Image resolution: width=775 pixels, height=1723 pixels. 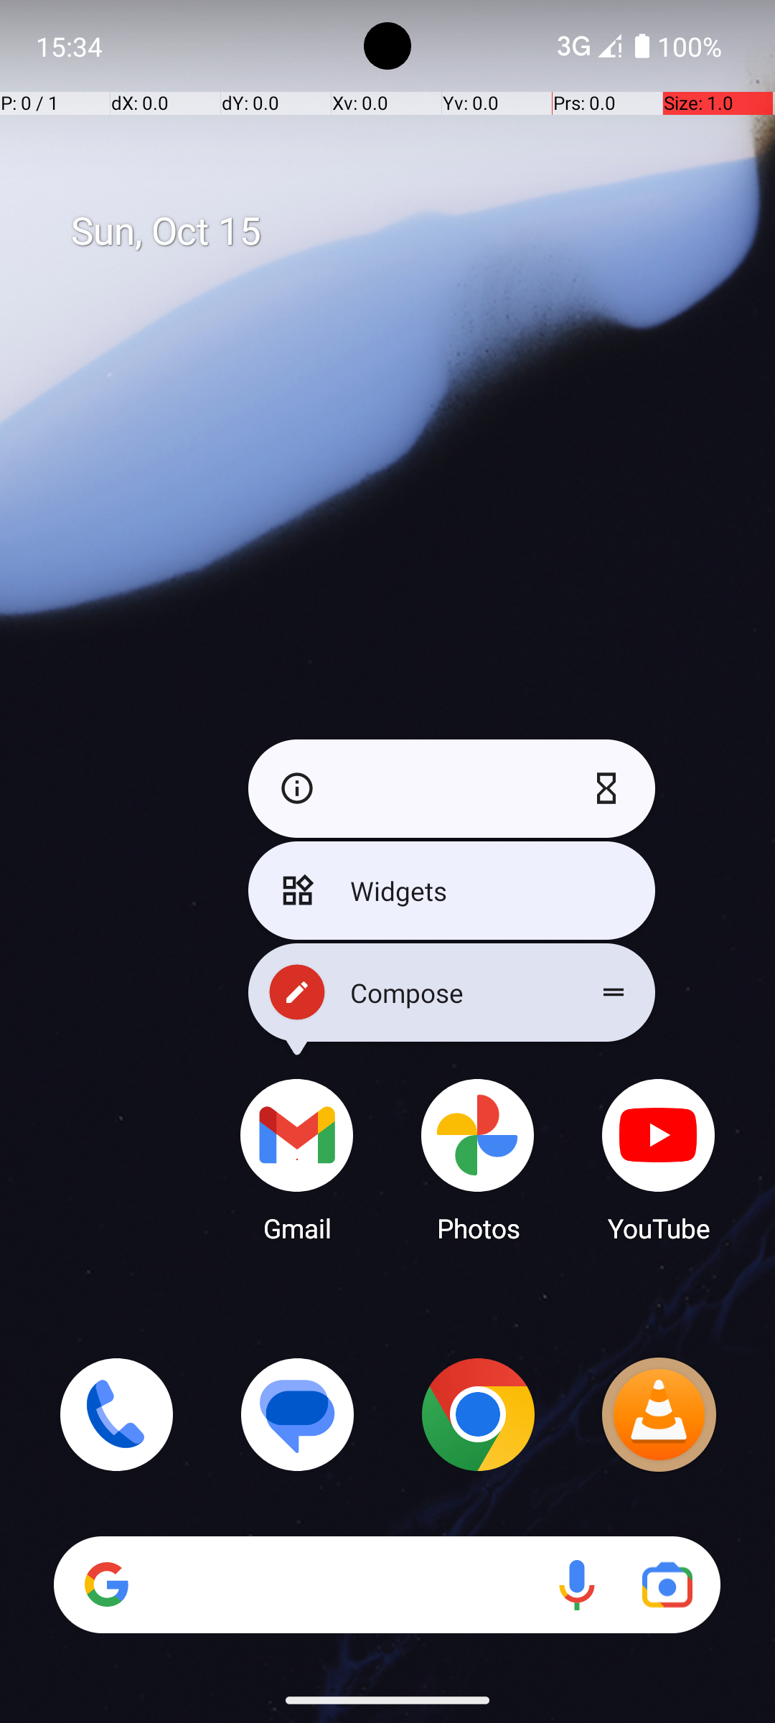 I want to click on App info, so click(x=293, y=788).